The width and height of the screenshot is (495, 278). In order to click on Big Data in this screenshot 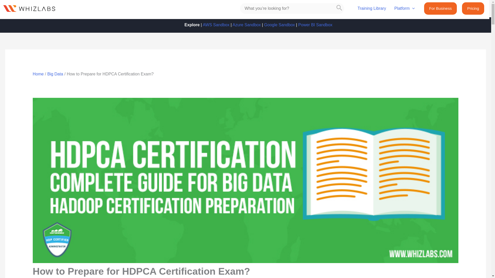, I will do `click(55, 74)`.